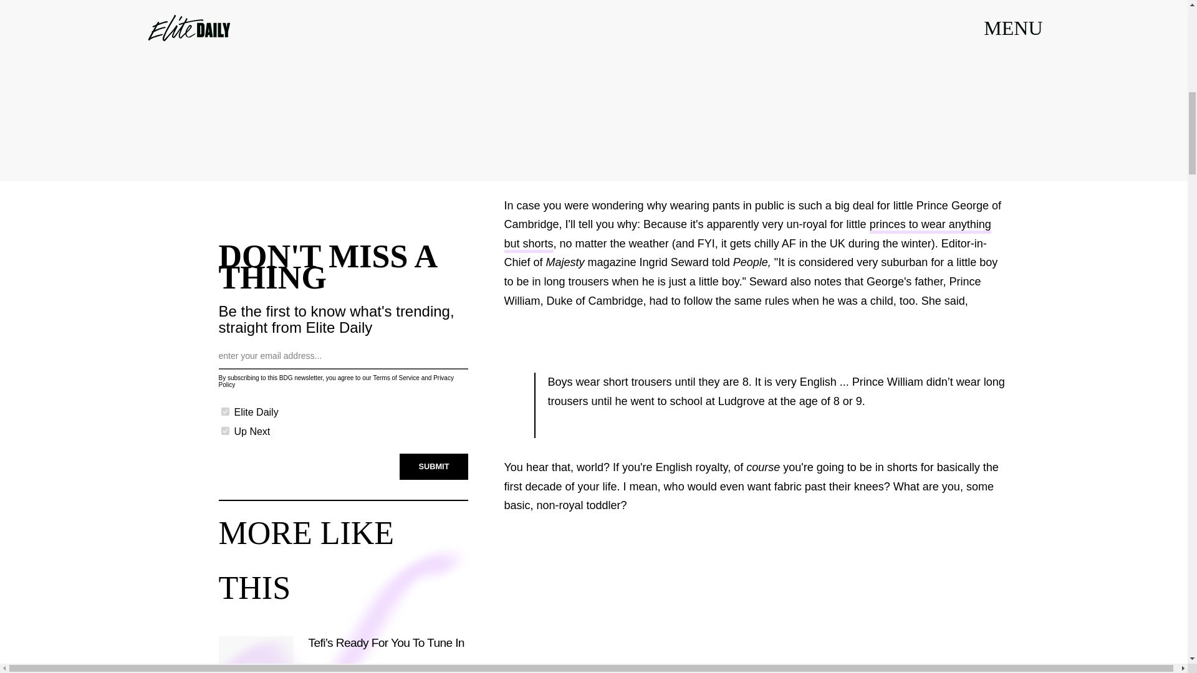  What do you see at coordinates (747, 236) in the screenshot?
I see `princes to wear anything but shorts` at bounding box center [747, 236].